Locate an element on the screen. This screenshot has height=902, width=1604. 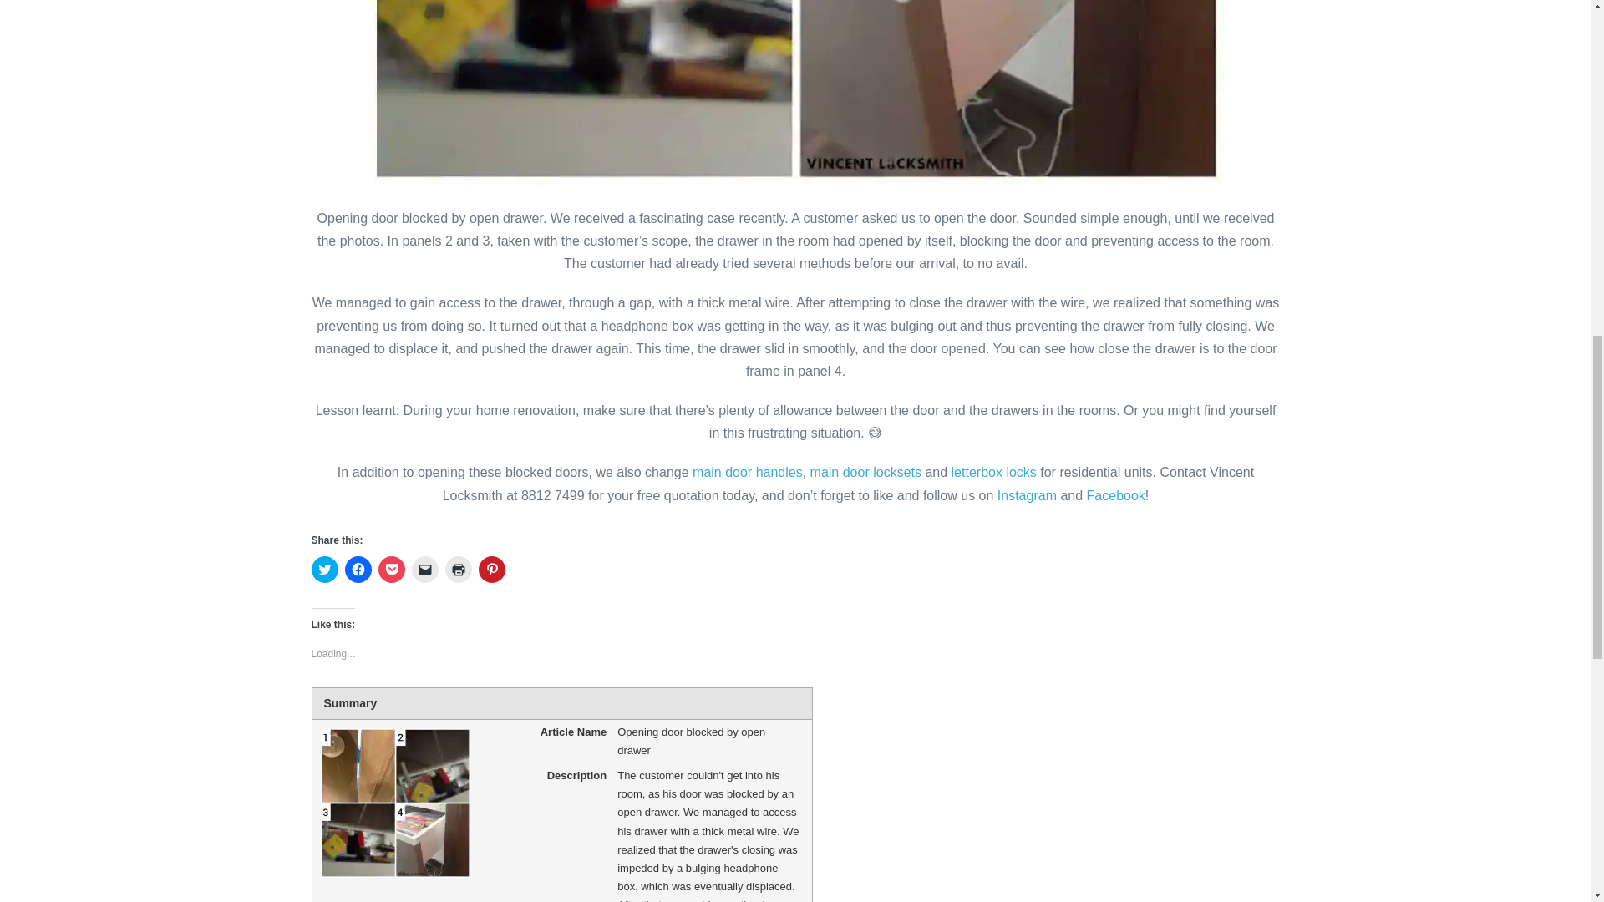
Opening door blocked by open drawer is located at coordinates (794, 92).